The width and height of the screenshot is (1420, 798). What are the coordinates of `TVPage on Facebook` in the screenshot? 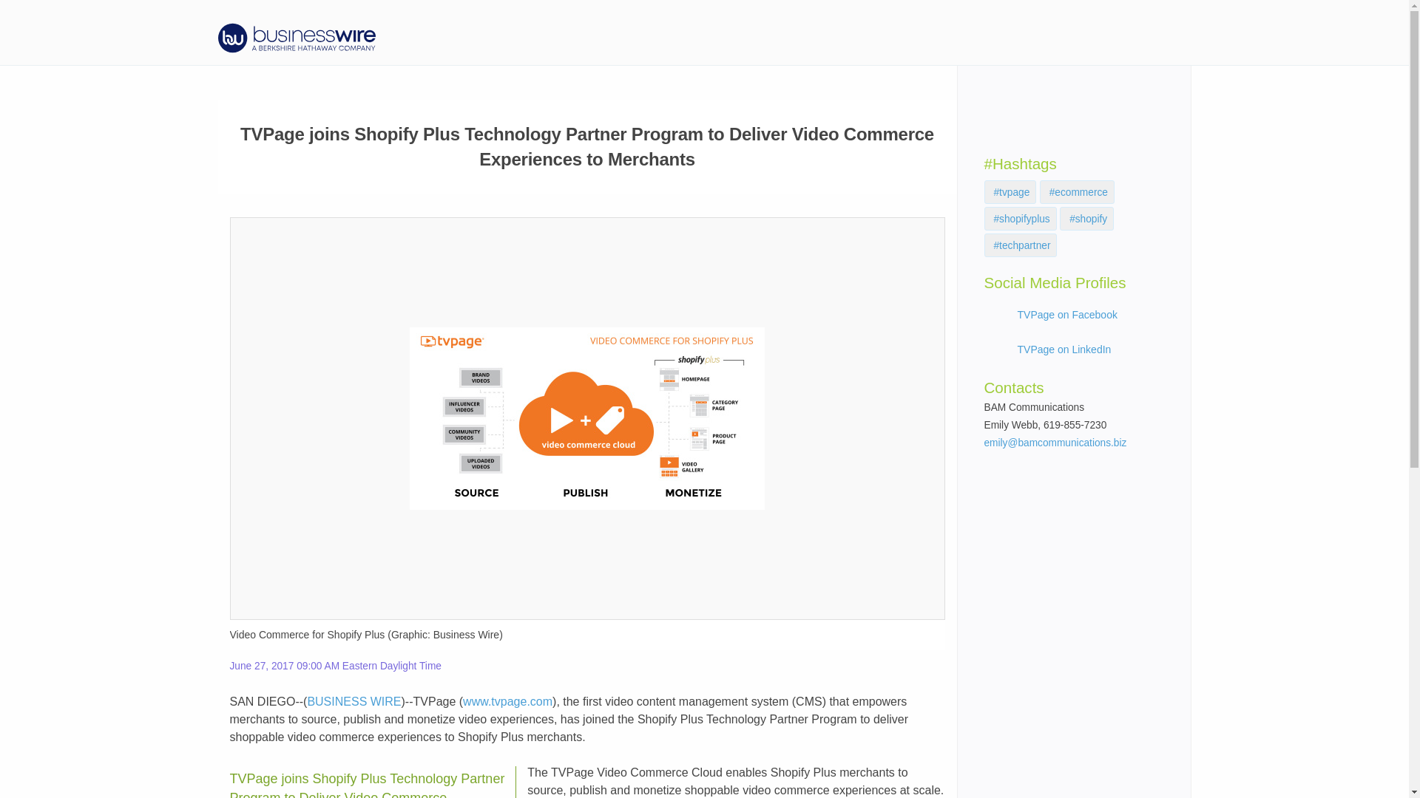 It's located at (1068, 315).